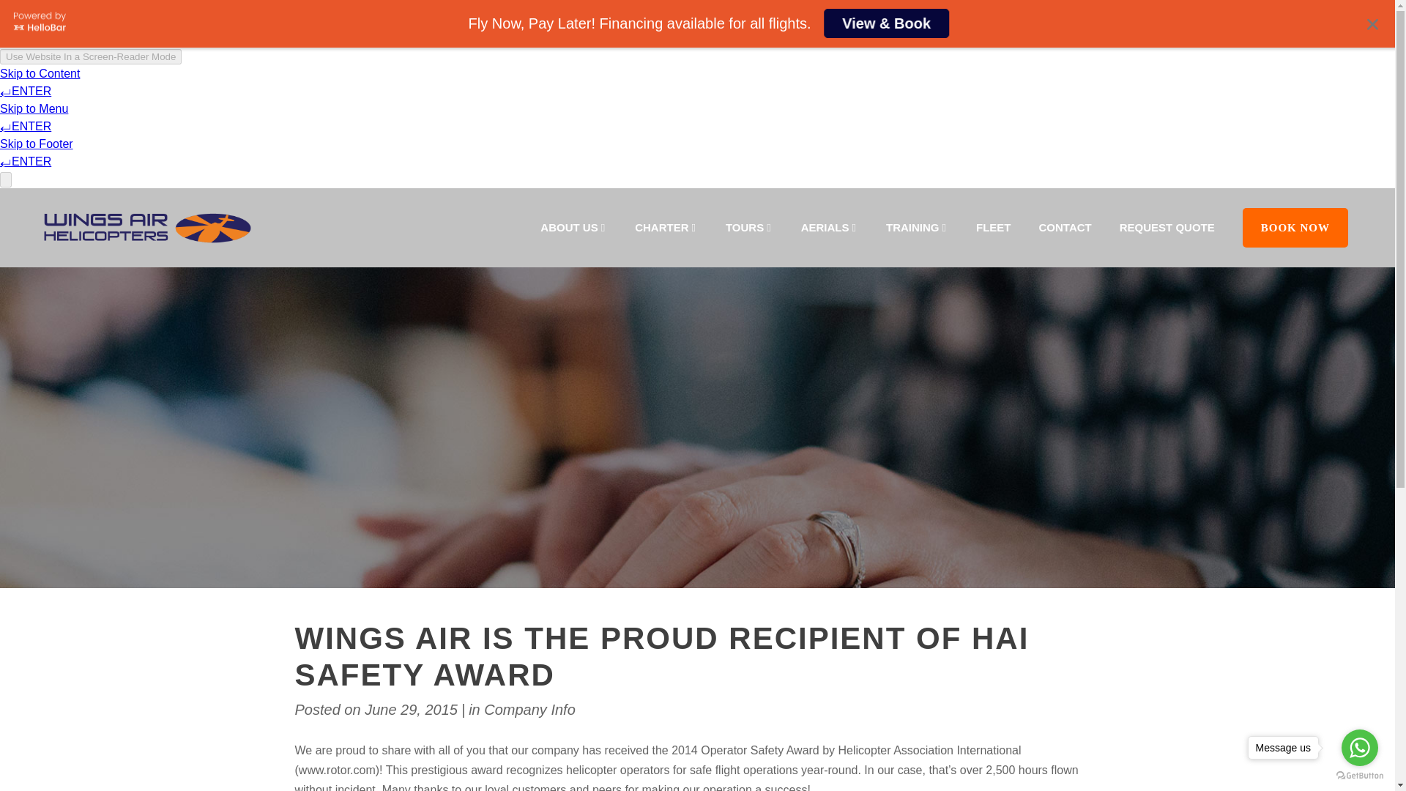  Describe the element at coordinates (1295, 228) in the screenshot. I see `BOOK NOW` at that location.